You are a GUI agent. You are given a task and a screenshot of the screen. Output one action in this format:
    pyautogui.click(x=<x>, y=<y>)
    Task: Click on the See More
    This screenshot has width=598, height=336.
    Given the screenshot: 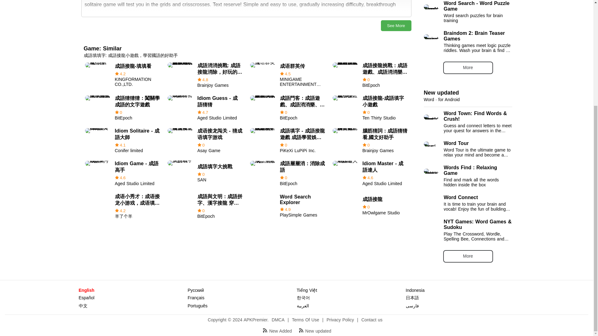 What is the action you would take?
    pyautogui.click(x=287, y=206)
    